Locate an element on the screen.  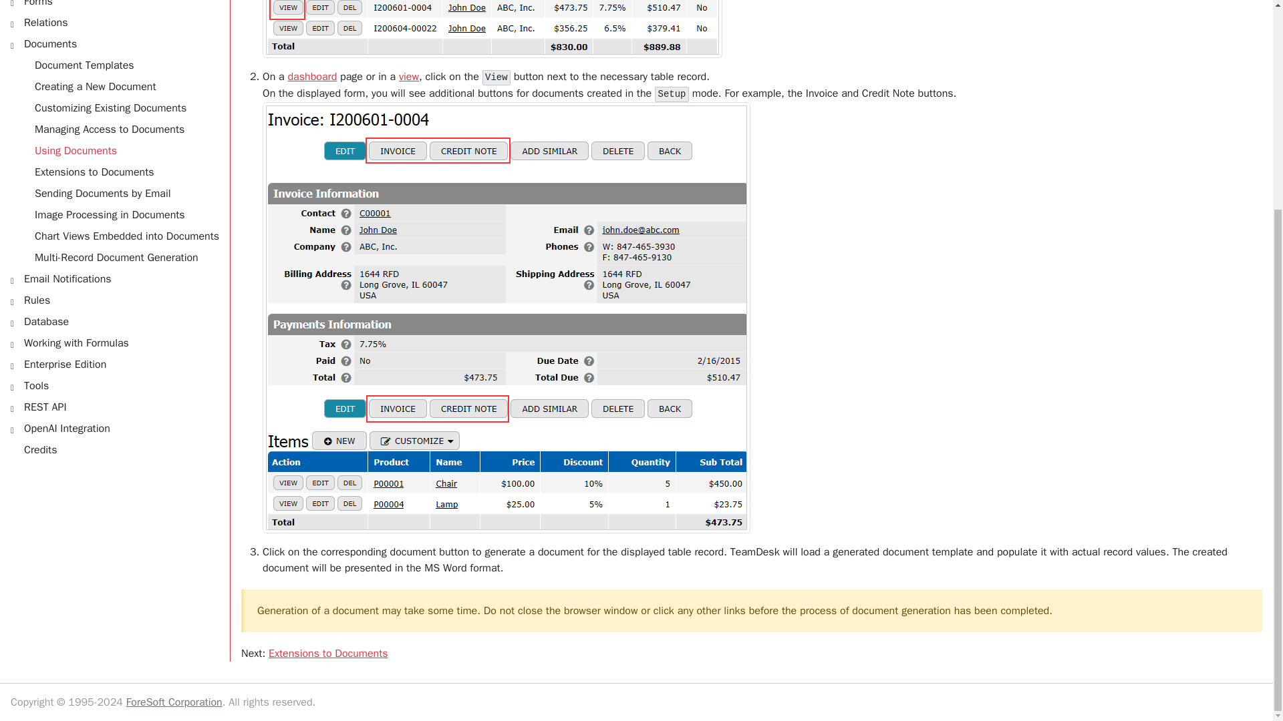
Multi-Record Document Generation is located at coordinates (120, 258).